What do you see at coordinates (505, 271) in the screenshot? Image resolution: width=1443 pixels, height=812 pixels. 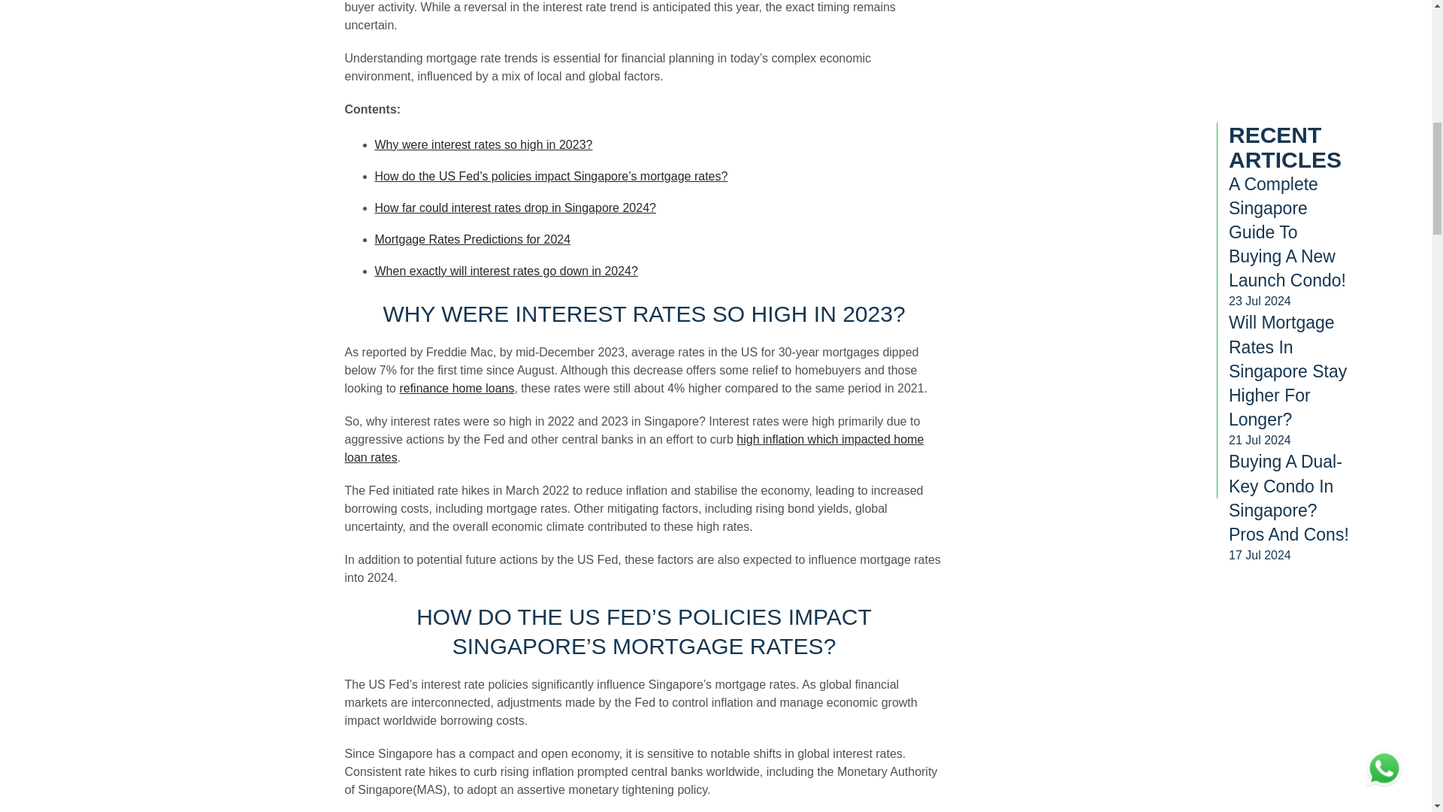 I see `When exactly will interest rates go down in 2024?` at bounding box center [505, 271].